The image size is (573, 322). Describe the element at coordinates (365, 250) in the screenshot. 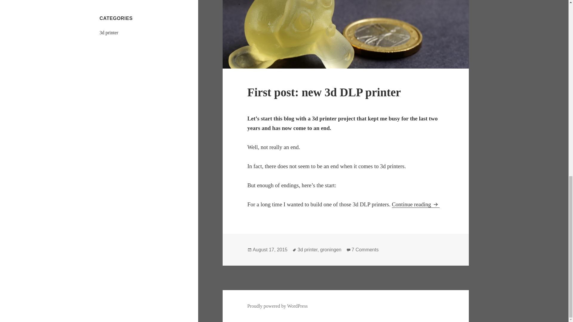

I see `August 17, 2015` at that location.